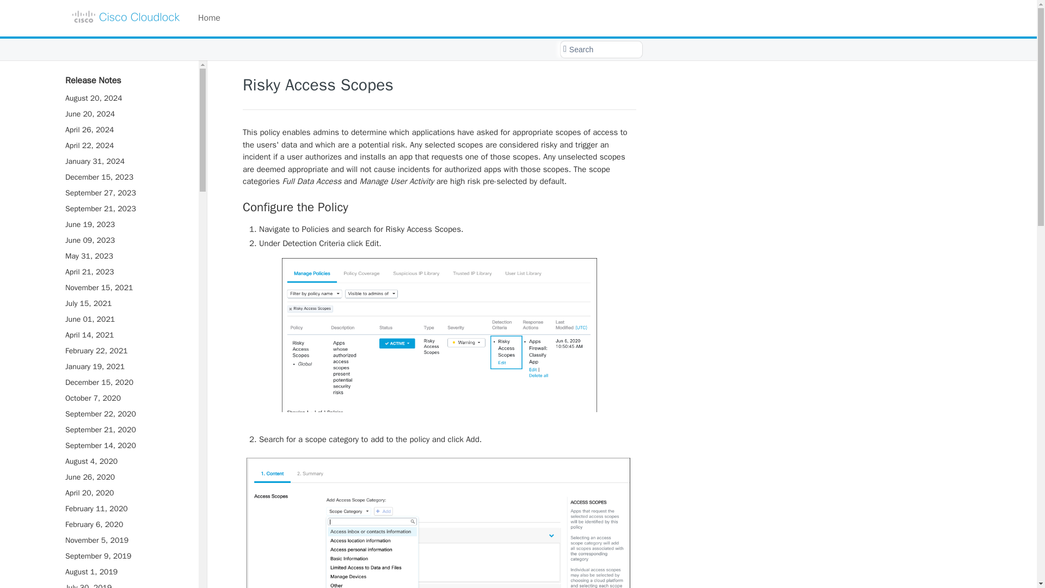  What do you see at coordinates (126, 334) in the screenshot?
I see `April 14, 2021` at bounding box center [126, 334].